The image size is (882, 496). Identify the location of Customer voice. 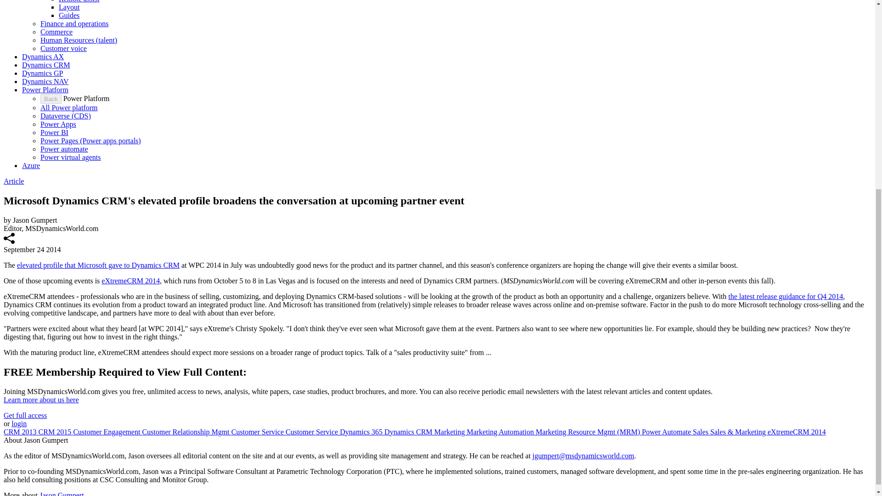
(63, 49).